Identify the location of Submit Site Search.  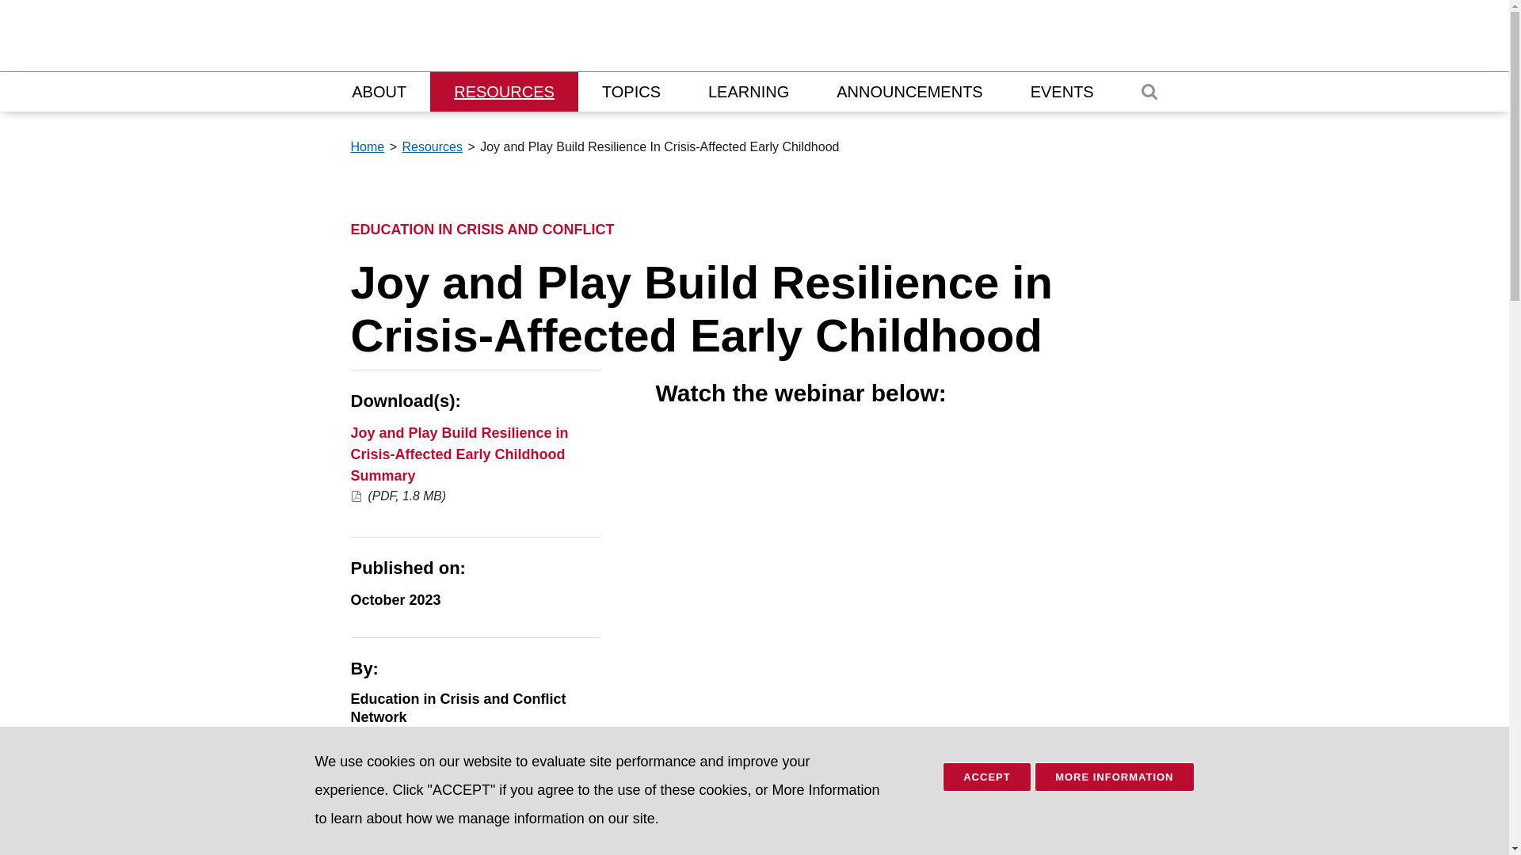
(60, 9).